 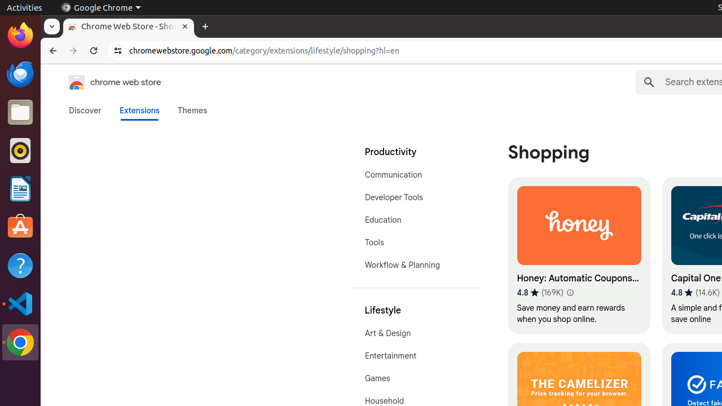 I want to click on Visual Studio Code, so click(x=20, y=303).